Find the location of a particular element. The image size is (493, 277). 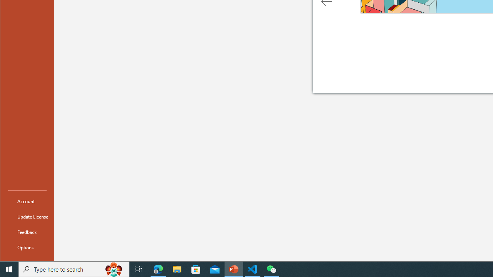

Feedback is located at coordinates (27, 232).